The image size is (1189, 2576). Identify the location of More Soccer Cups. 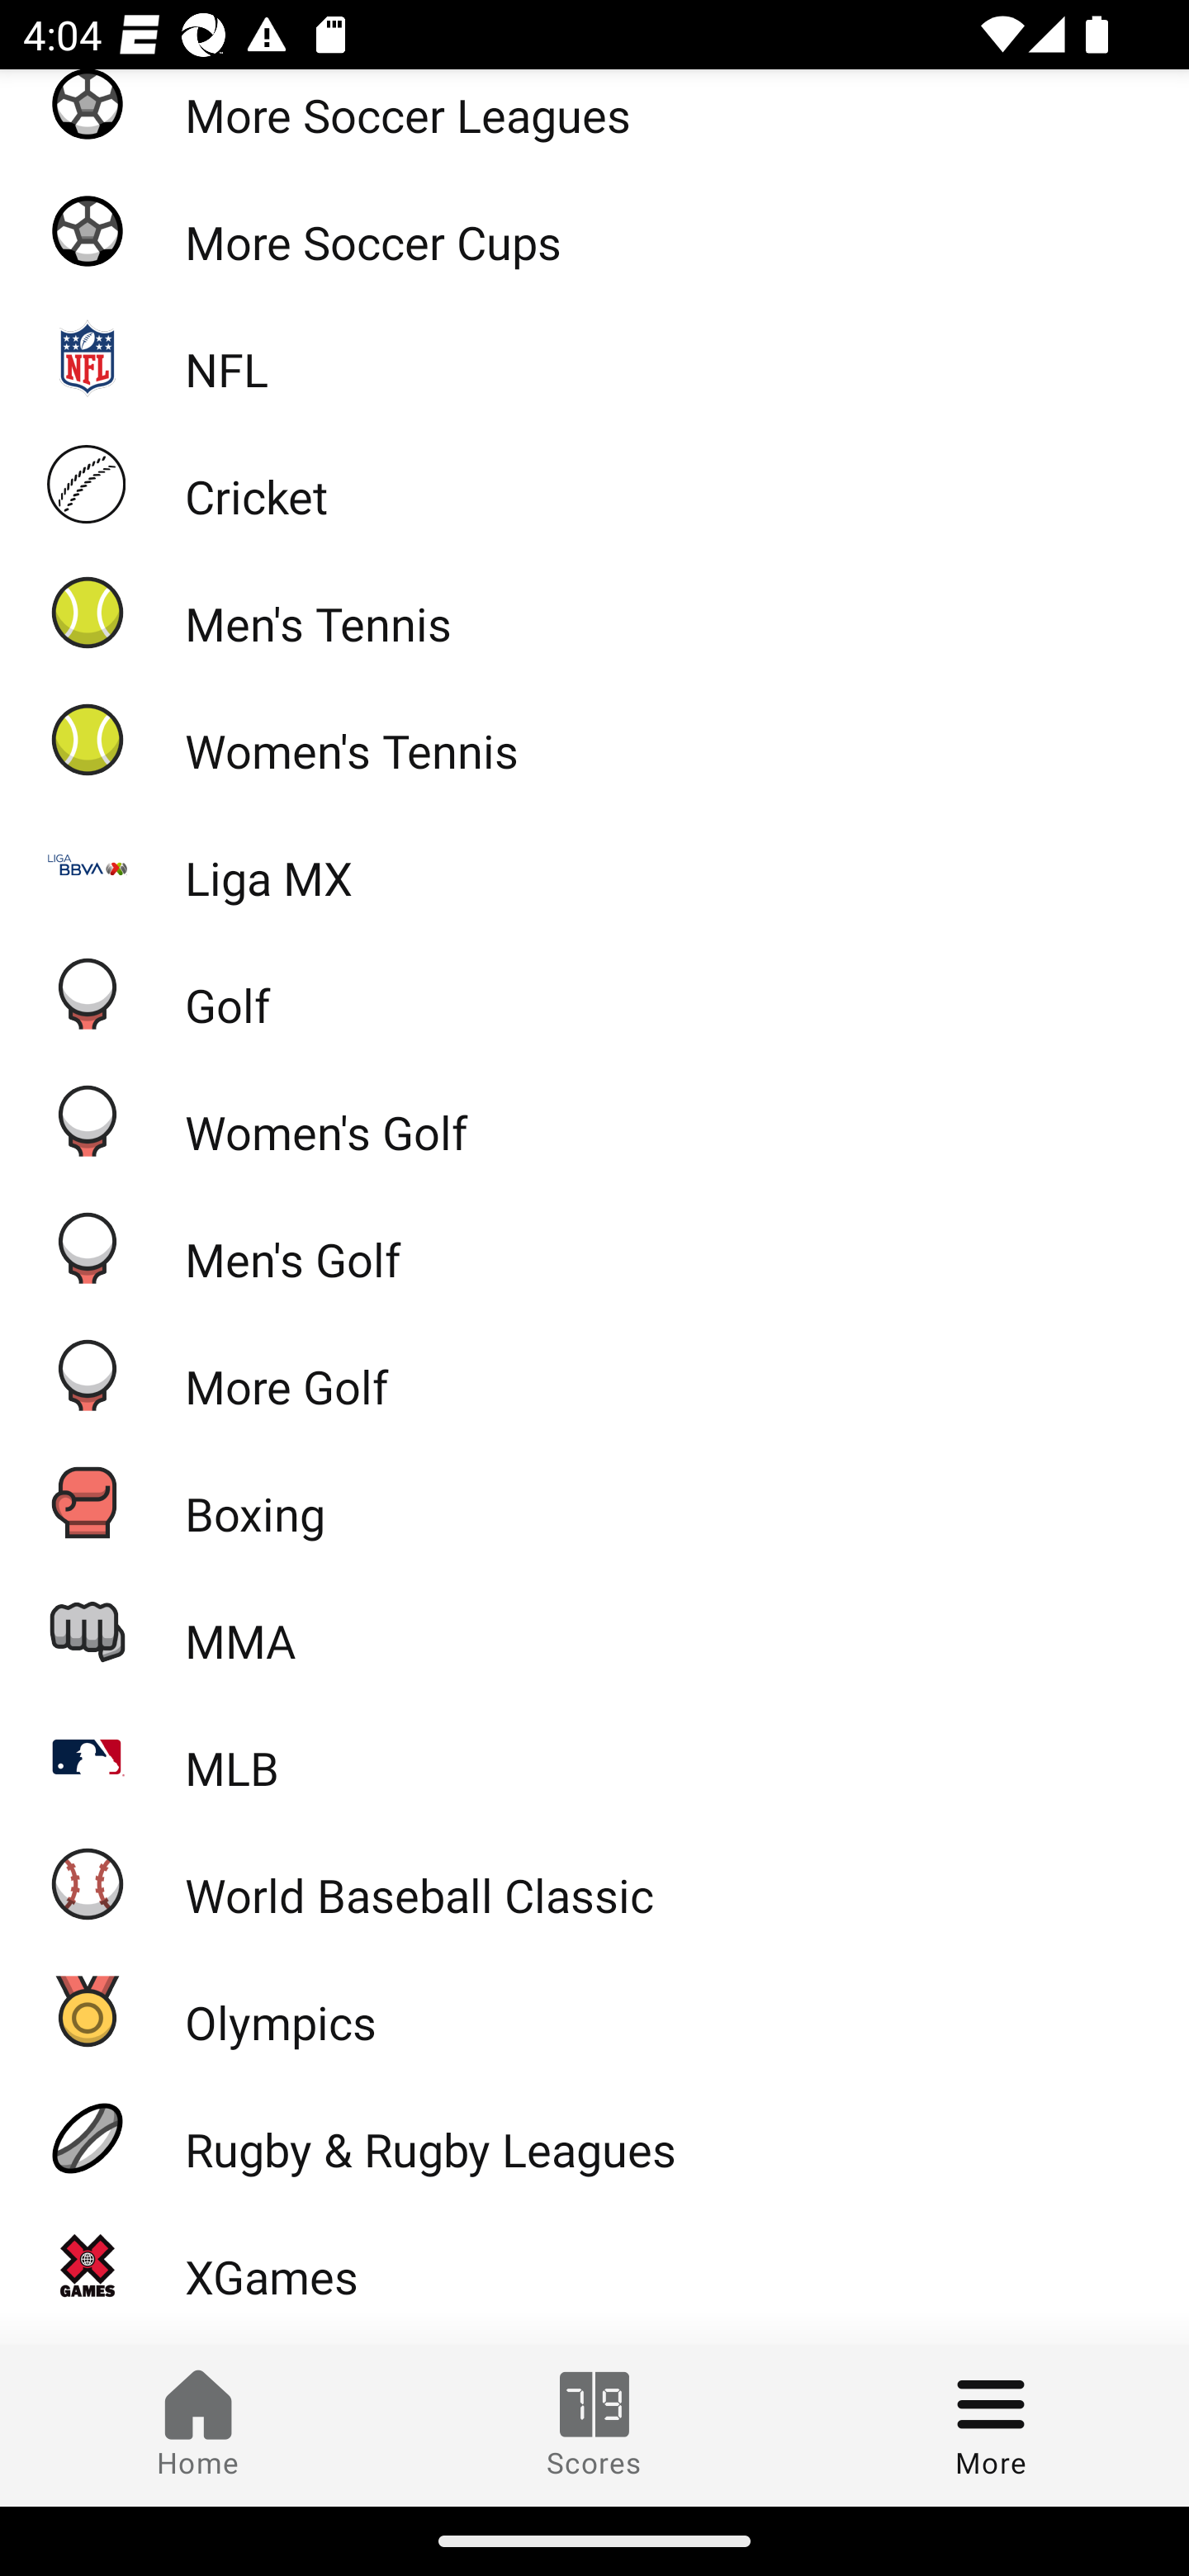
(594, 230).